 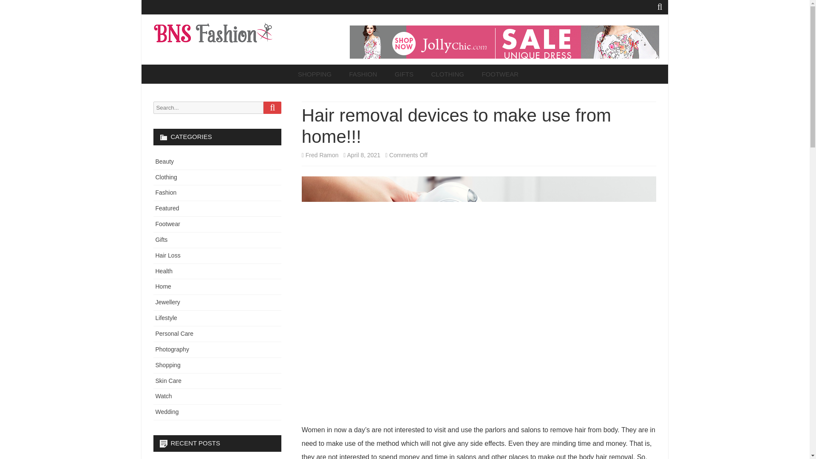 I want to click on SHOPPING, so click(x=314, y=74).